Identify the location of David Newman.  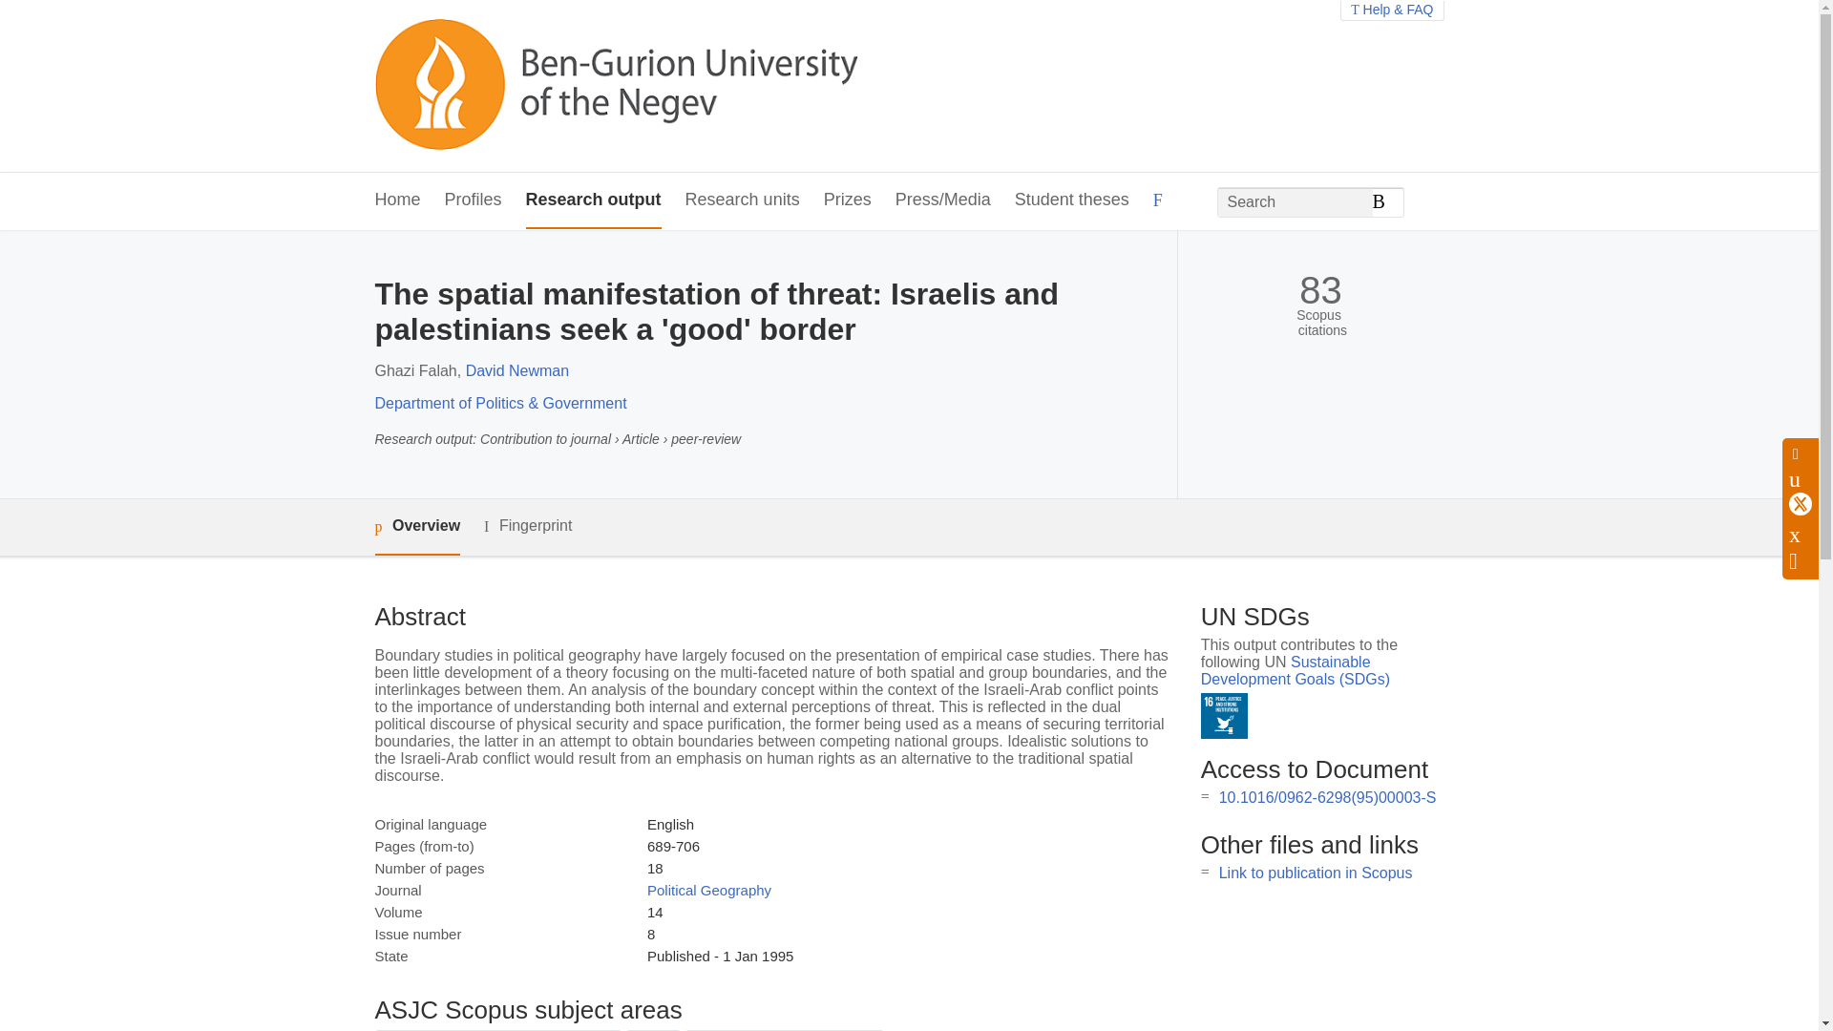
(516, 370).